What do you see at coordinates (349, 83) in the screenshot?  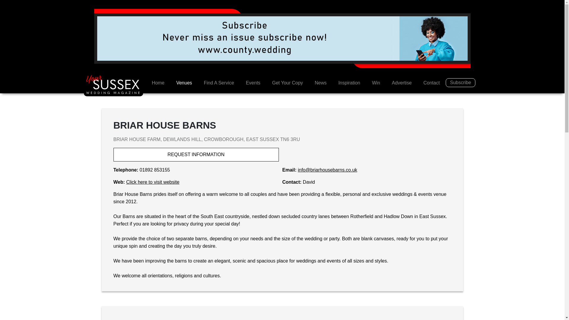 I see `Be inspired by Your Sussex Wedding magazine` at bounding box center [349, 83].